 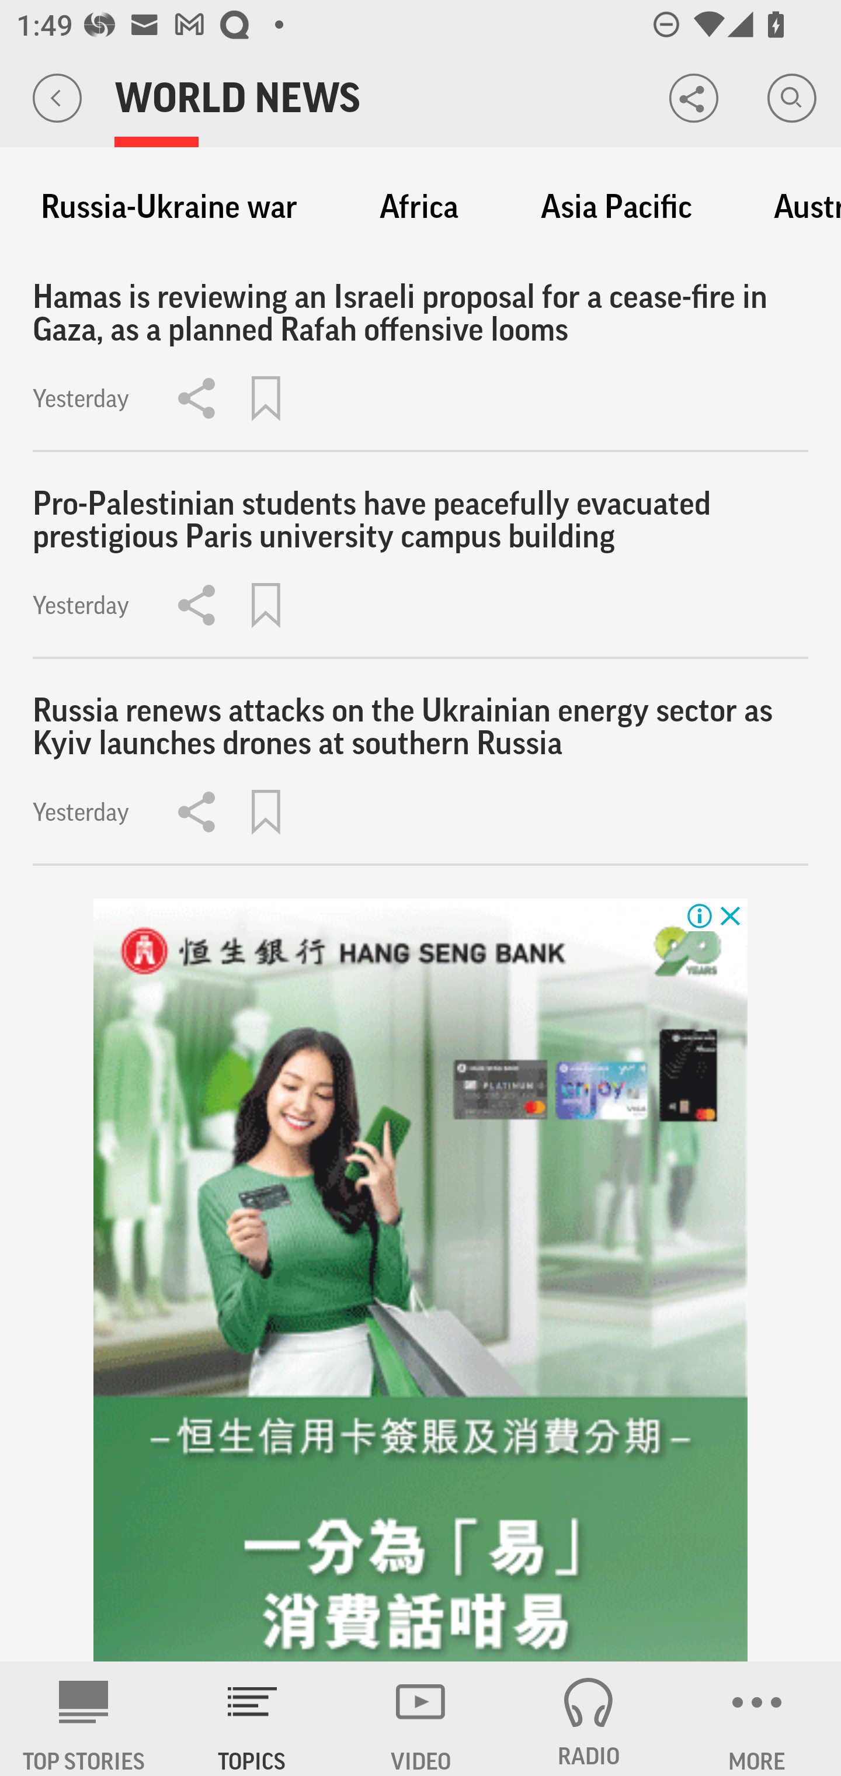 What do you see at coordinates (616, 207) in the screenshot?
I see `Asia Pacific` at bounding box center [616, 207].